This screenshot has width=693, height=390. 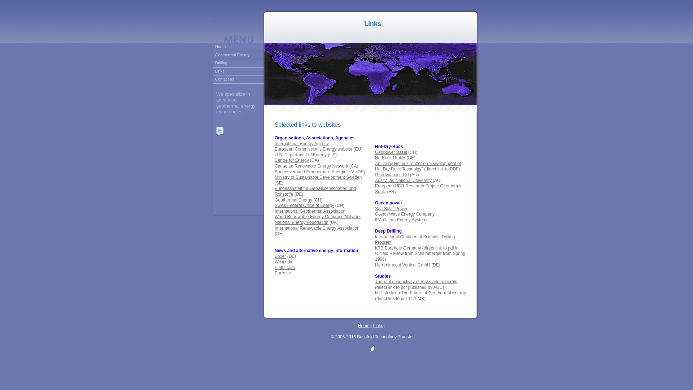 I want to click on IEA Ocean Energy Systems, so click(x=402, y=220).